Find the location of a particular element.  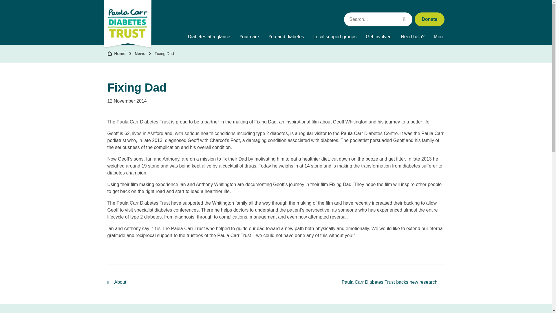

Paula Carr Diabetes Trust backs new research is located at coordinates (393, 282).